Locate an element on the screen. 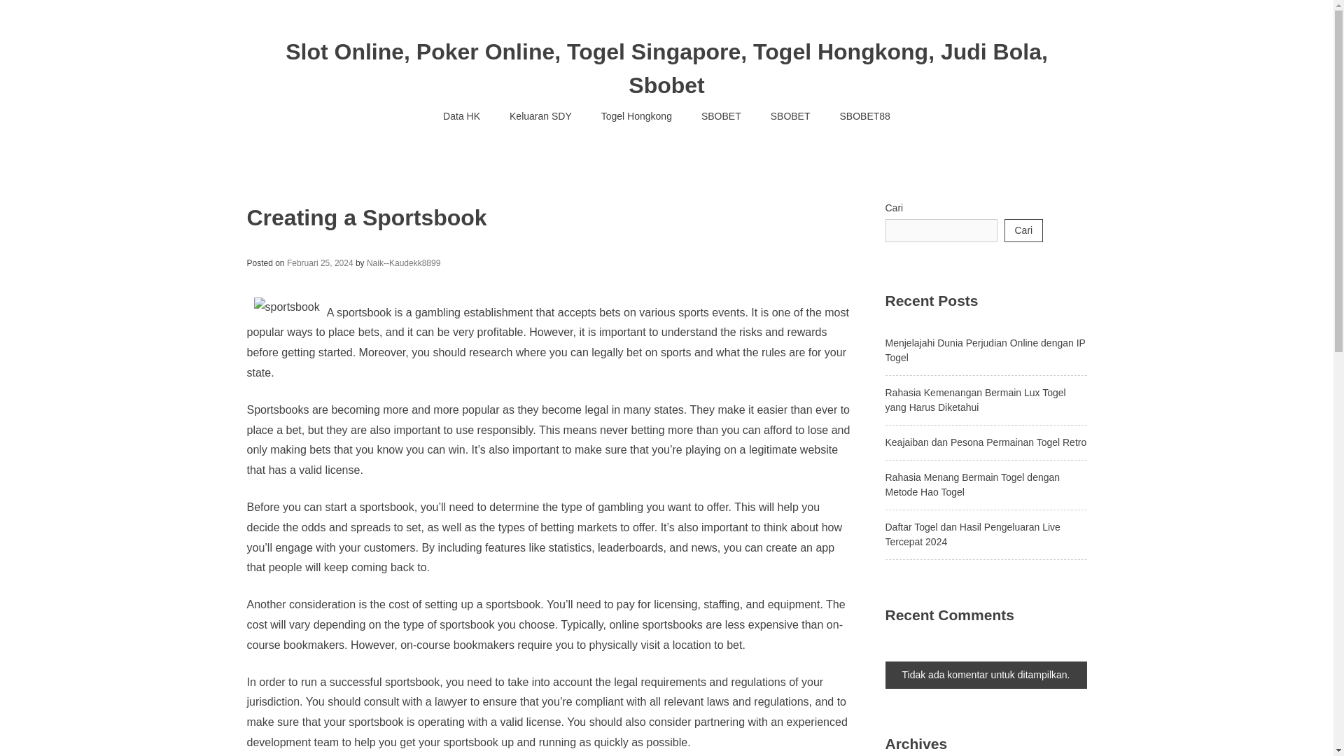 Image resolution: width=1344 pixels, height=756 pixels. Februari 25, 2024 is located at coordinates (320, 263).